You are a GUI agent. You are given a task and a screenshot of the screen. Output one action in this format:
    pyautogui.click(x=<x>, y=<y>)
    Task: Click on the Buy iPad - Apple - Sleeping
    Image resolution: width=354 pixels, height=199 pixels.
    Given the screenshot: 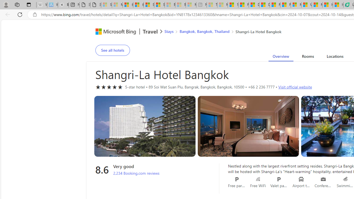 What is the action you would take?
    pyautogui.click(x=63, y=5)
    